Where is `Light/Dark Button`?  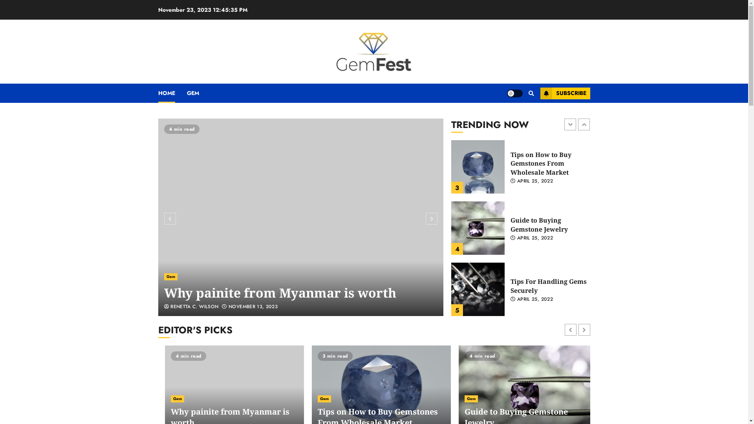
Light/Dark Button is located at coordinates (514, 93).